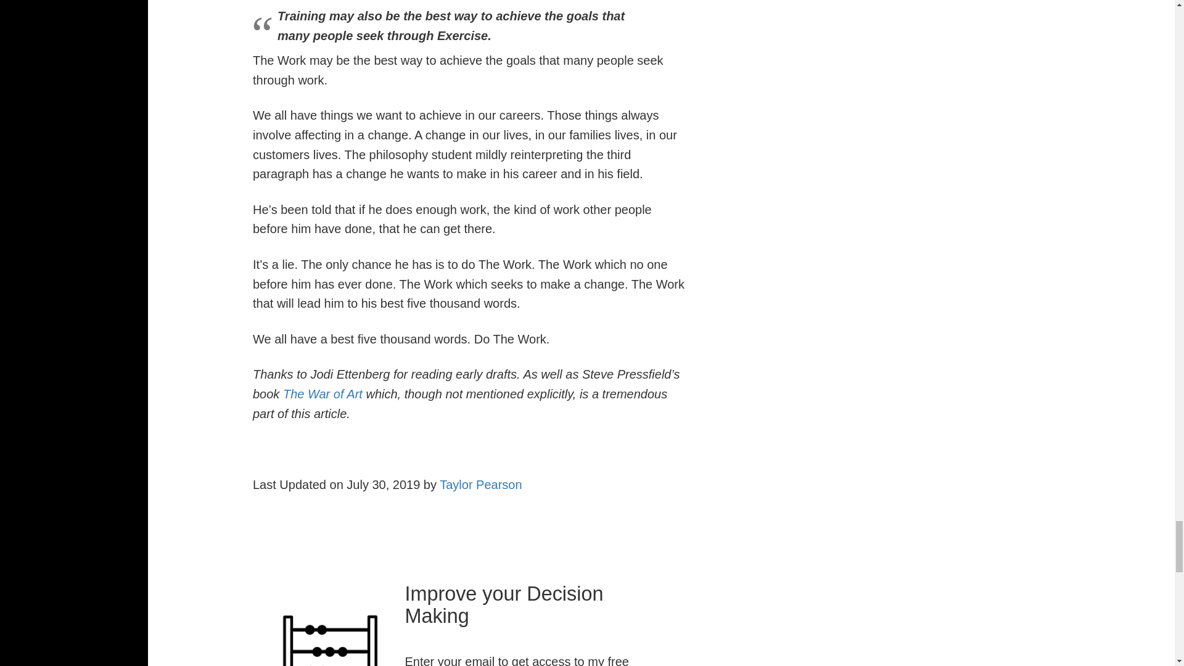 The height and width of the screenshot is (666, 1184). I want to click on The War of Art, so click(322, 393).